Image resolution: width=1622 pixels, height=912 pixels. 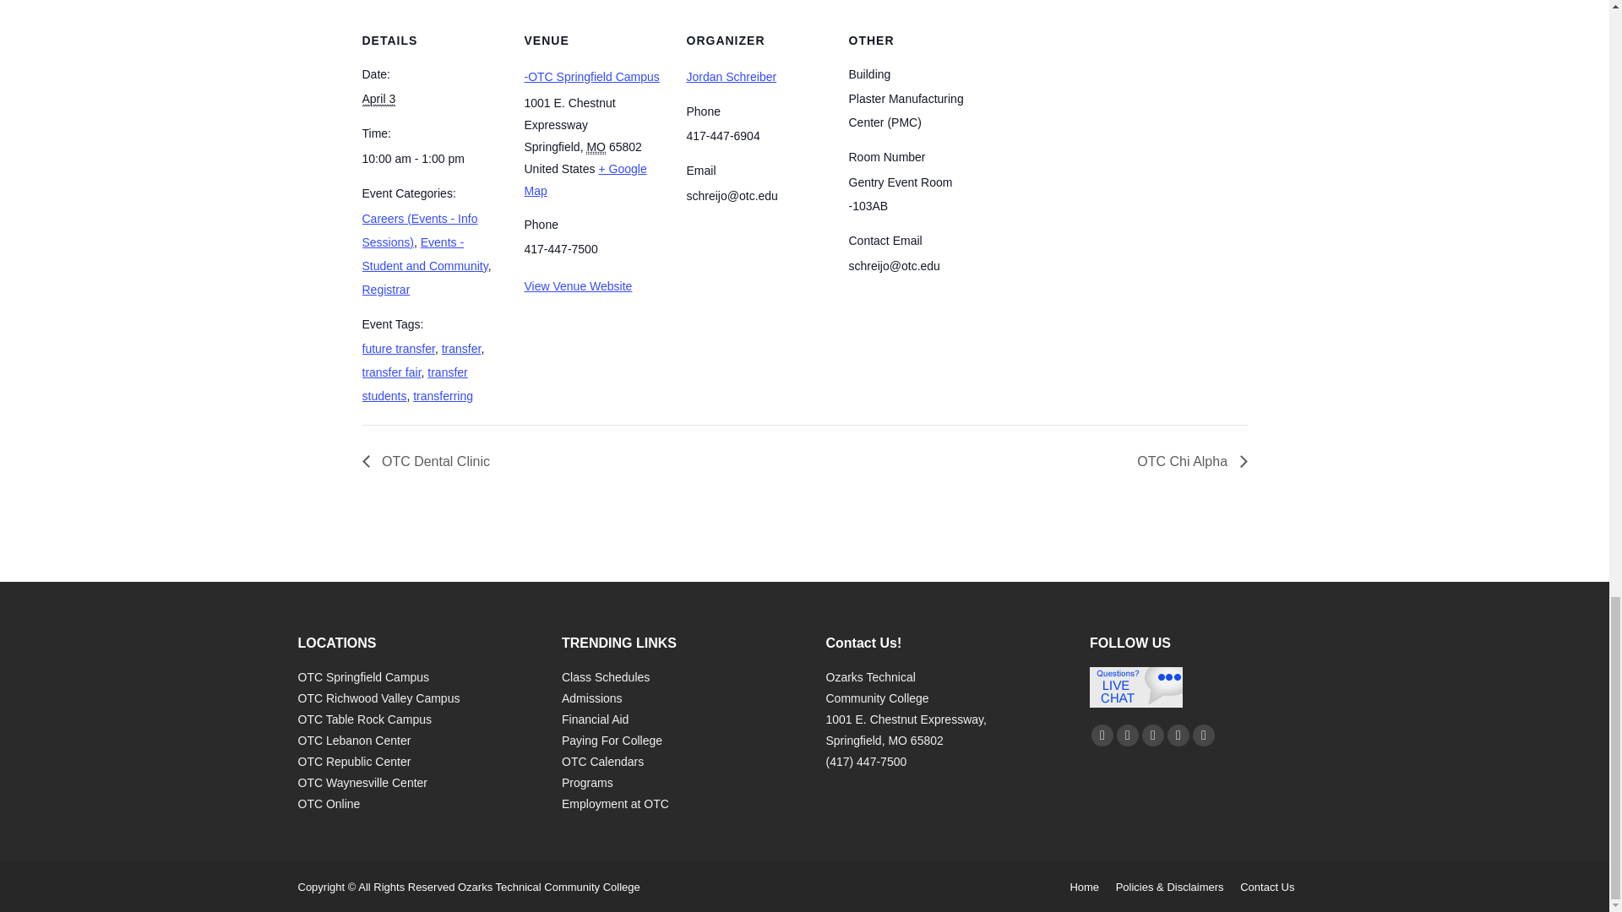 What do you see at coordinates (595, 147) in the screenshot?
I see `Missouri` at bounding box center [595, 147].